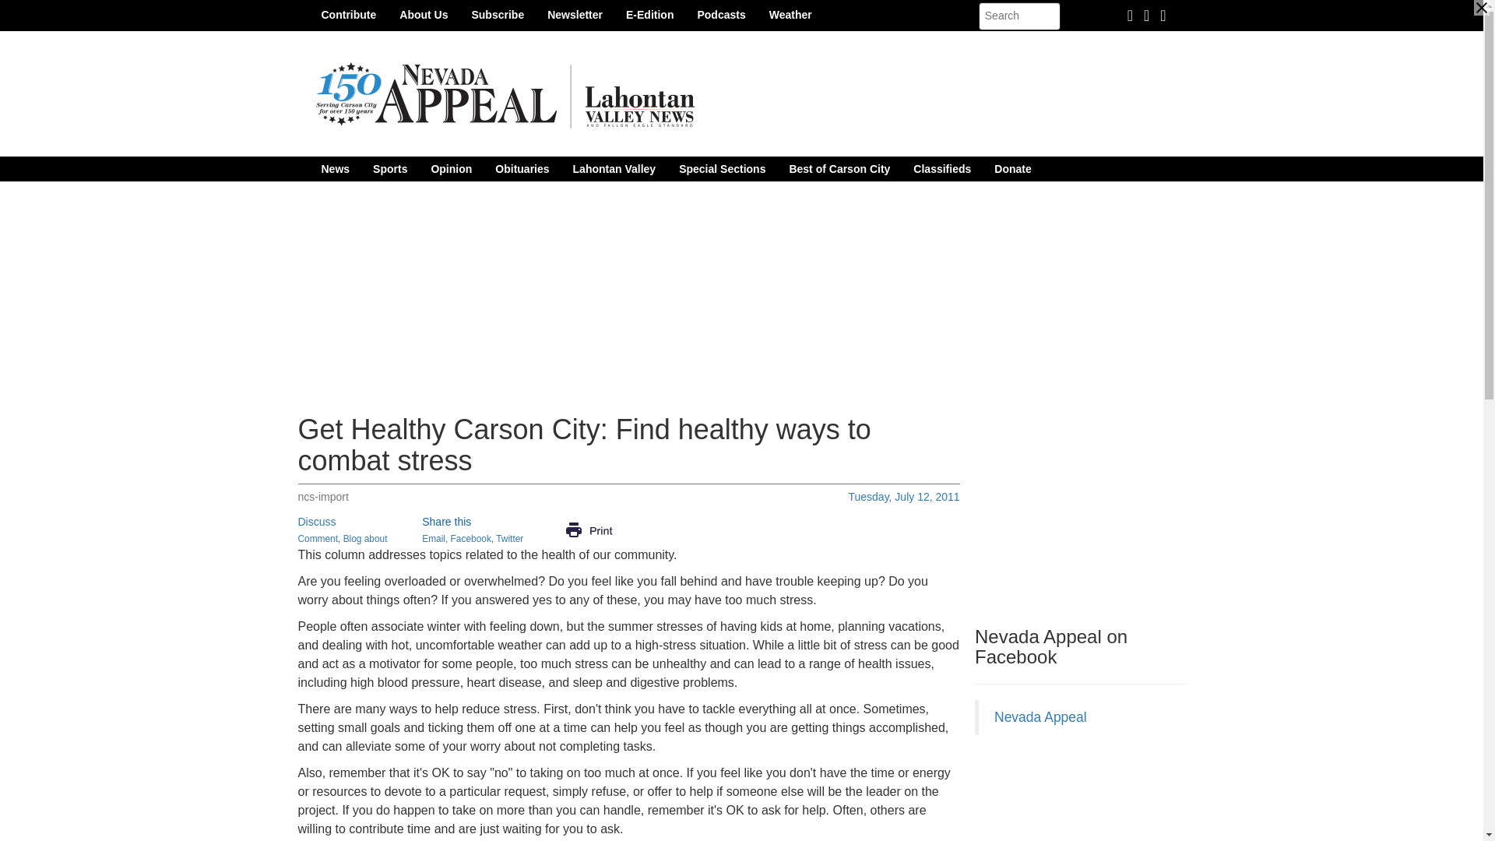  Describe the element at coordinates (335, 168) in the screenshot. I see `News` at that location.